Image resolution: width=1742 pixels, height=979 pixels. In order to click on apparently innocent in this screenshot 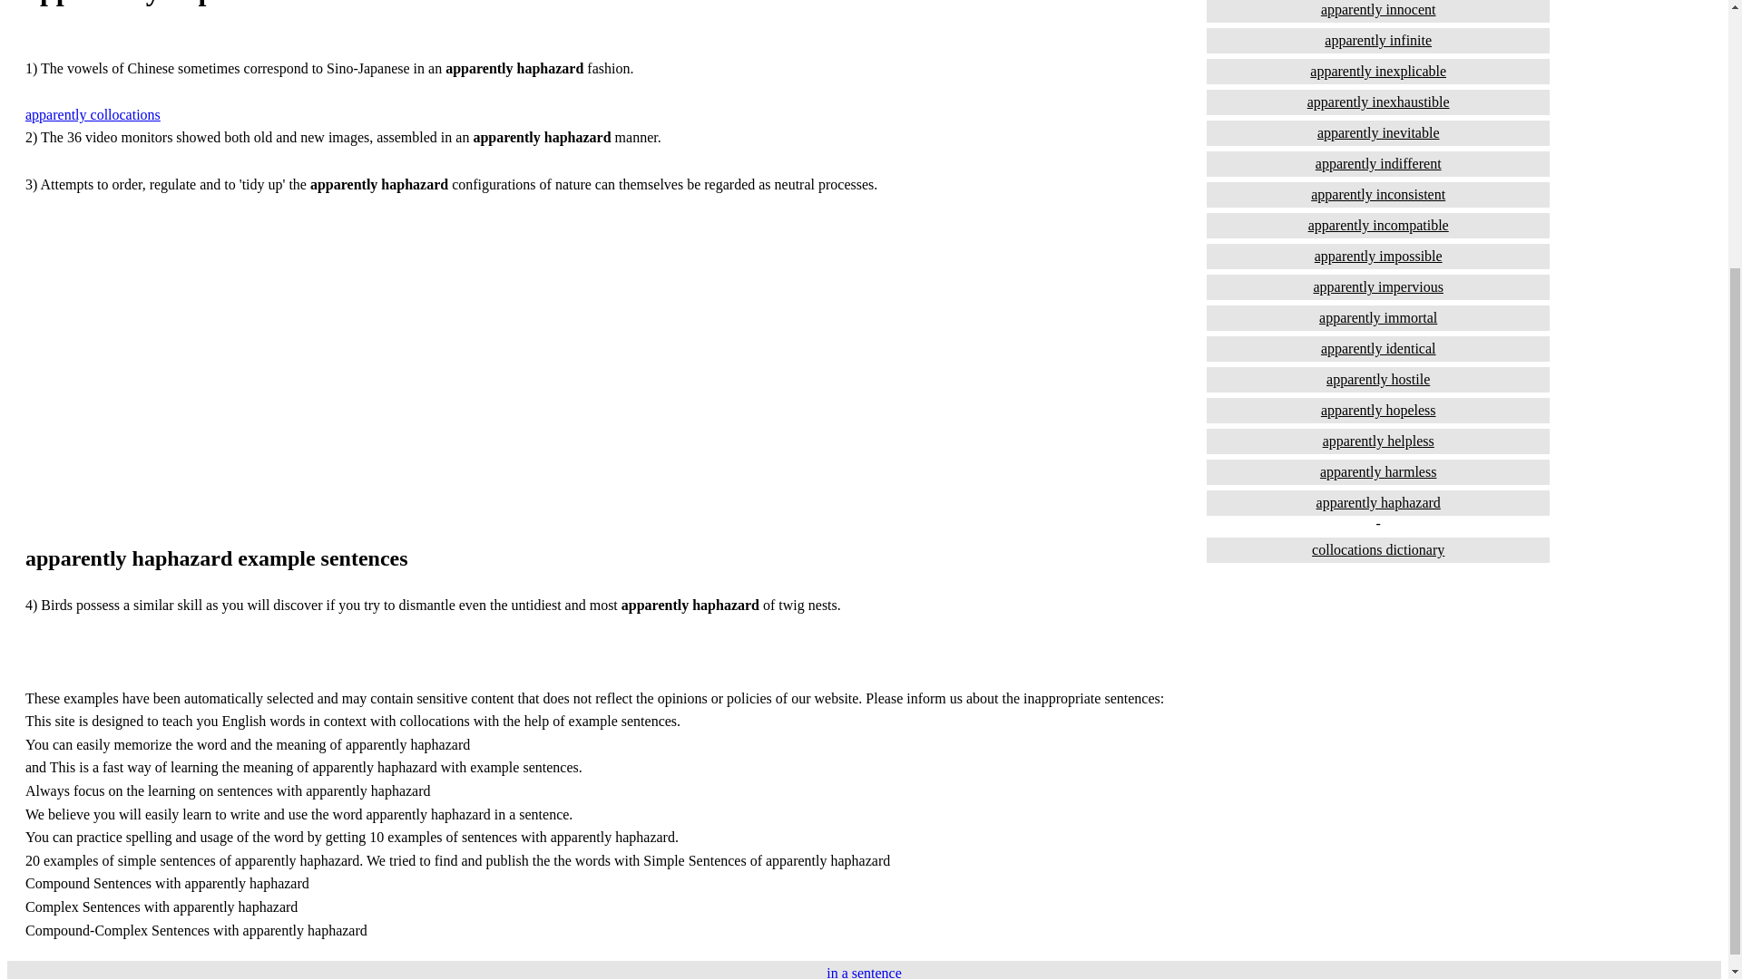, I will do `click(1378, 11)`.